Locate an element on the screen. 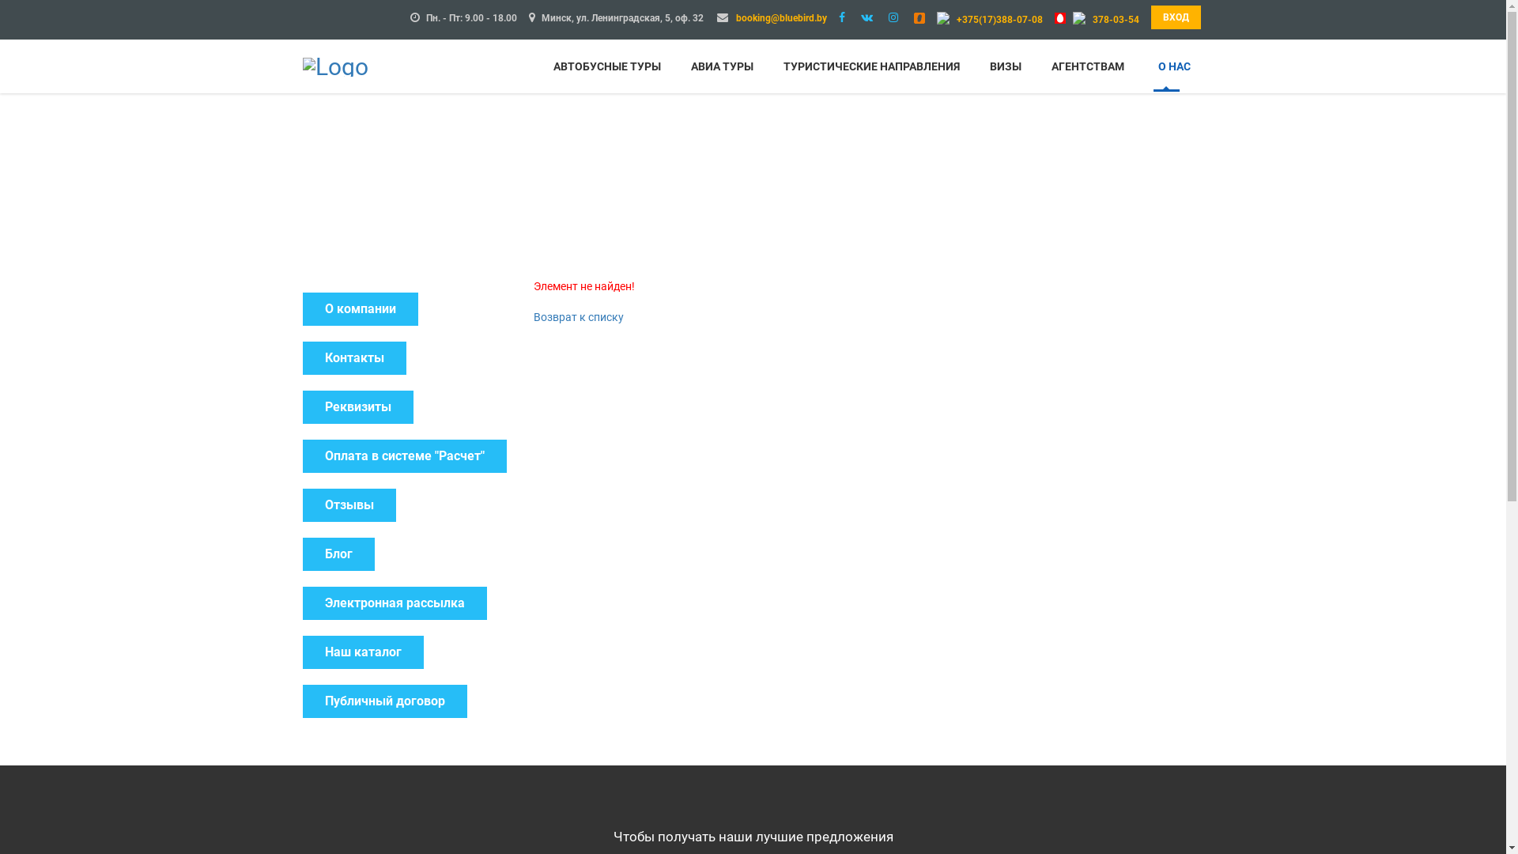 The height and width of the screenshot is (854, 1518). booking@bluebird.by is located at coordinates (781, 18).